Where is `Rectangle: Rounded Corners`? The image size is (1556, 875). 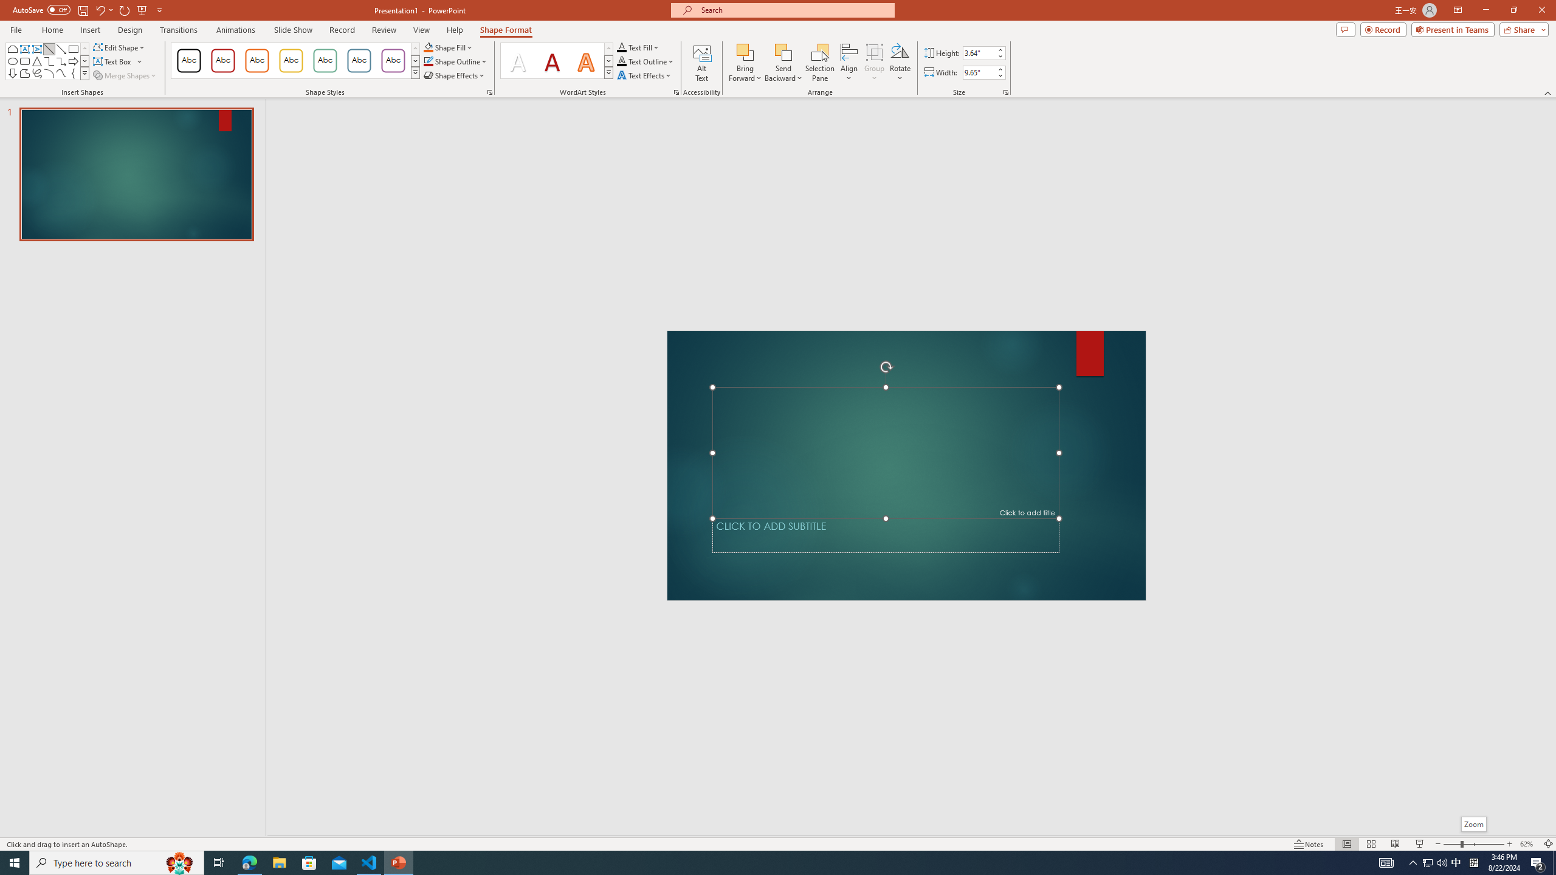
Rectangle: Rounded Corners is located at coordinates (24, 61).